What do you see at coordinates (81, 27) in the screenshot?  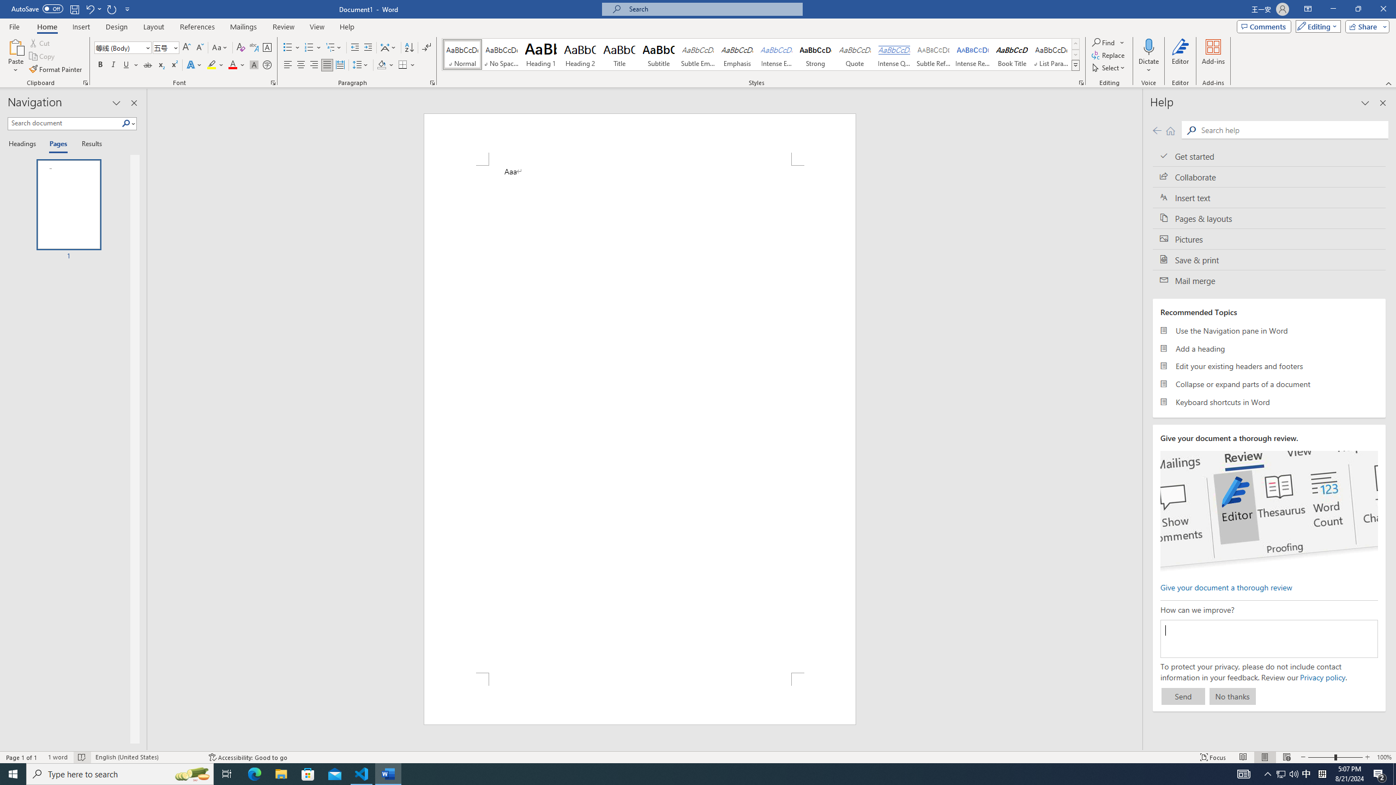 I see `Insert` at bounding box center [81, 27].